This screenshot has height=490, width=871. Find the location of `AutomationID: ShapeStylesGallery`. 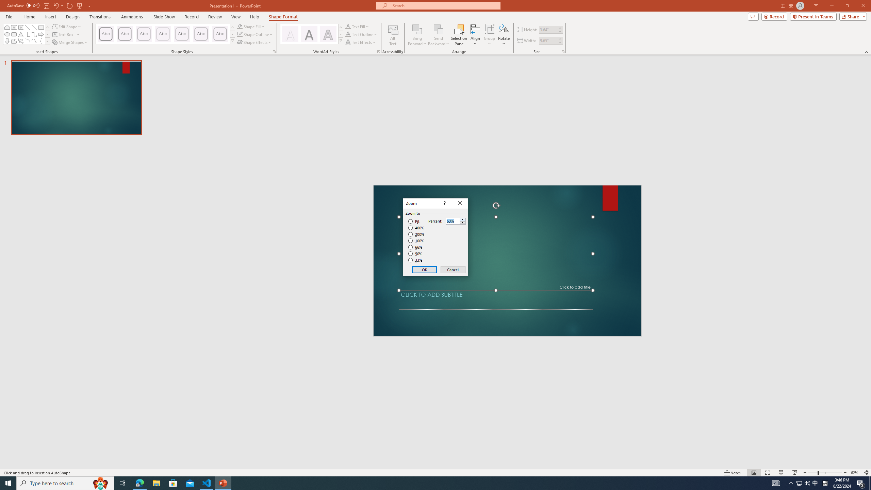

AutomationID: ShapeStylesGallery is located at coordinates (165, 34).